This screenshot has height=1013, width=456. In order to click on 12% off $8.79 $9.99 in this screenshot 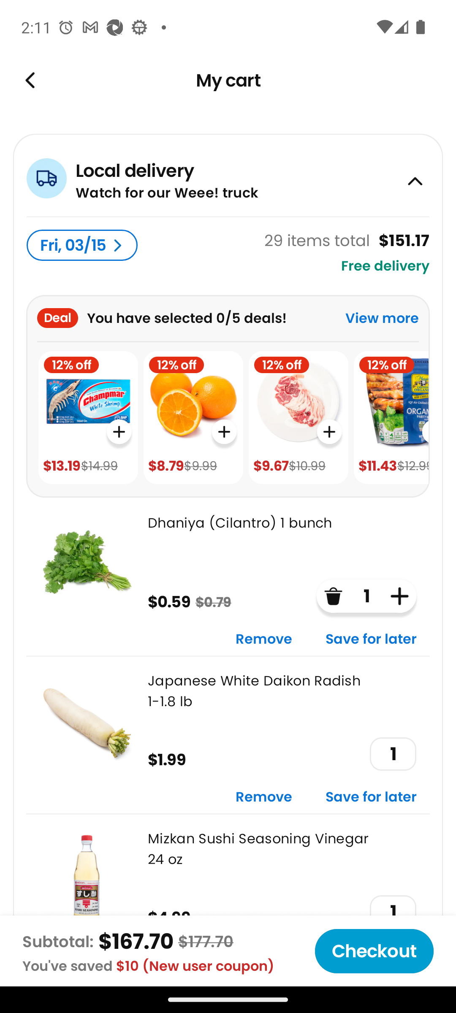, I will do `click(193, 418)`.